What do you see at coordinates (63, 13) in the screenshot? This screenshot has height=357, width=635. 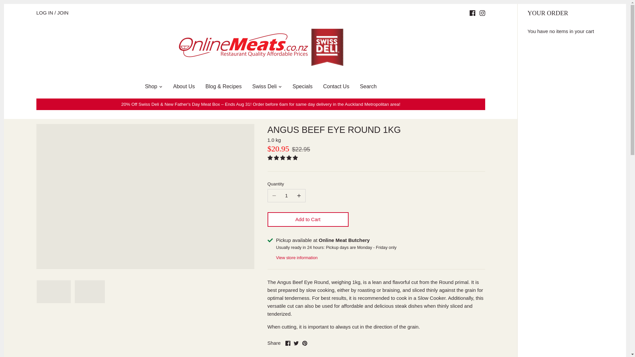 I see `JOIN` at bounding box center [63, 13].